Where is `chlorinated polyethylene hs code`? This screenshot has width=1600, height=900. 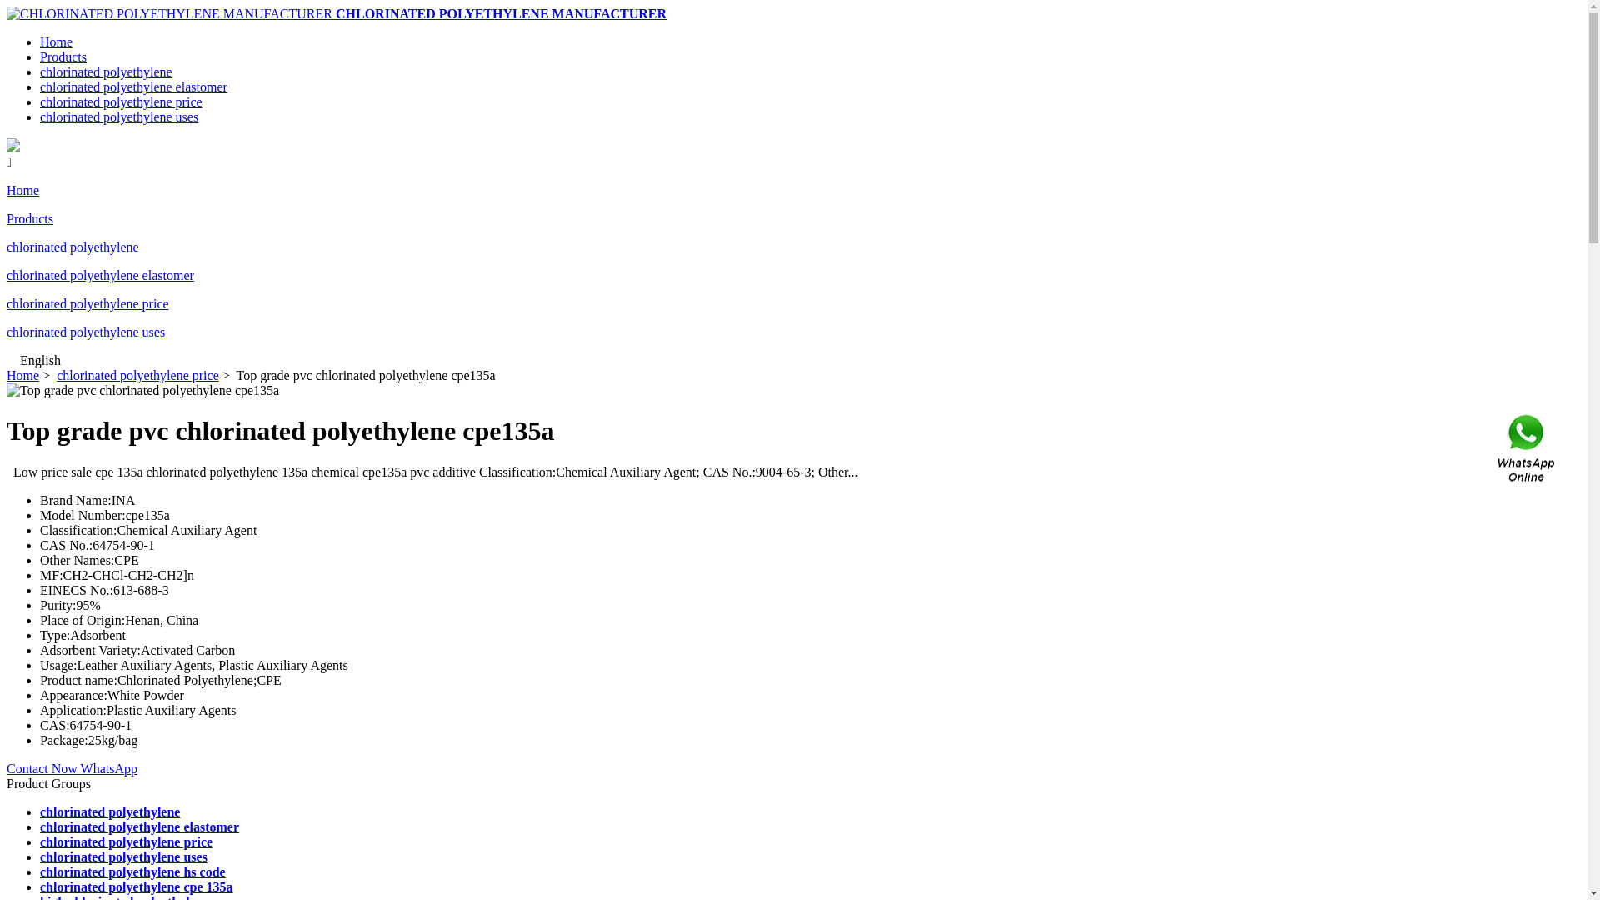
chlorinated polyethylene hs code is located at coordinates (133, 872).